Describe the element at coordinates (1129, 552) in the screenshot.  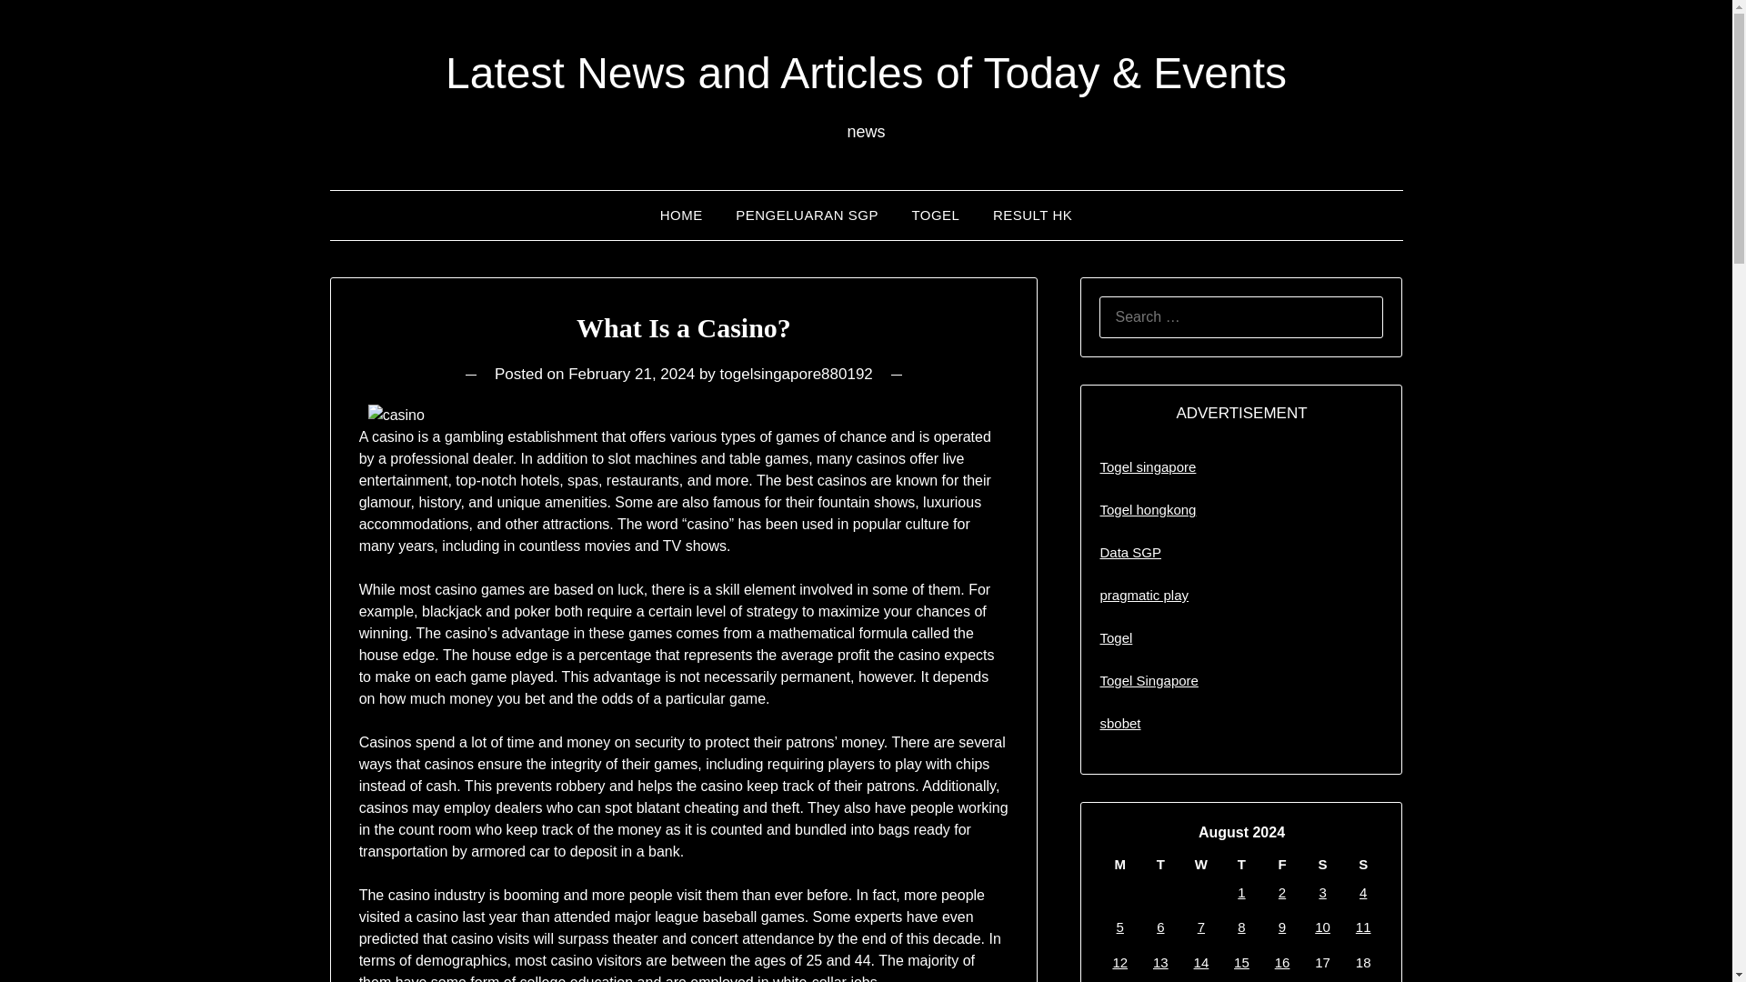
I see `Data SGP` at that location.